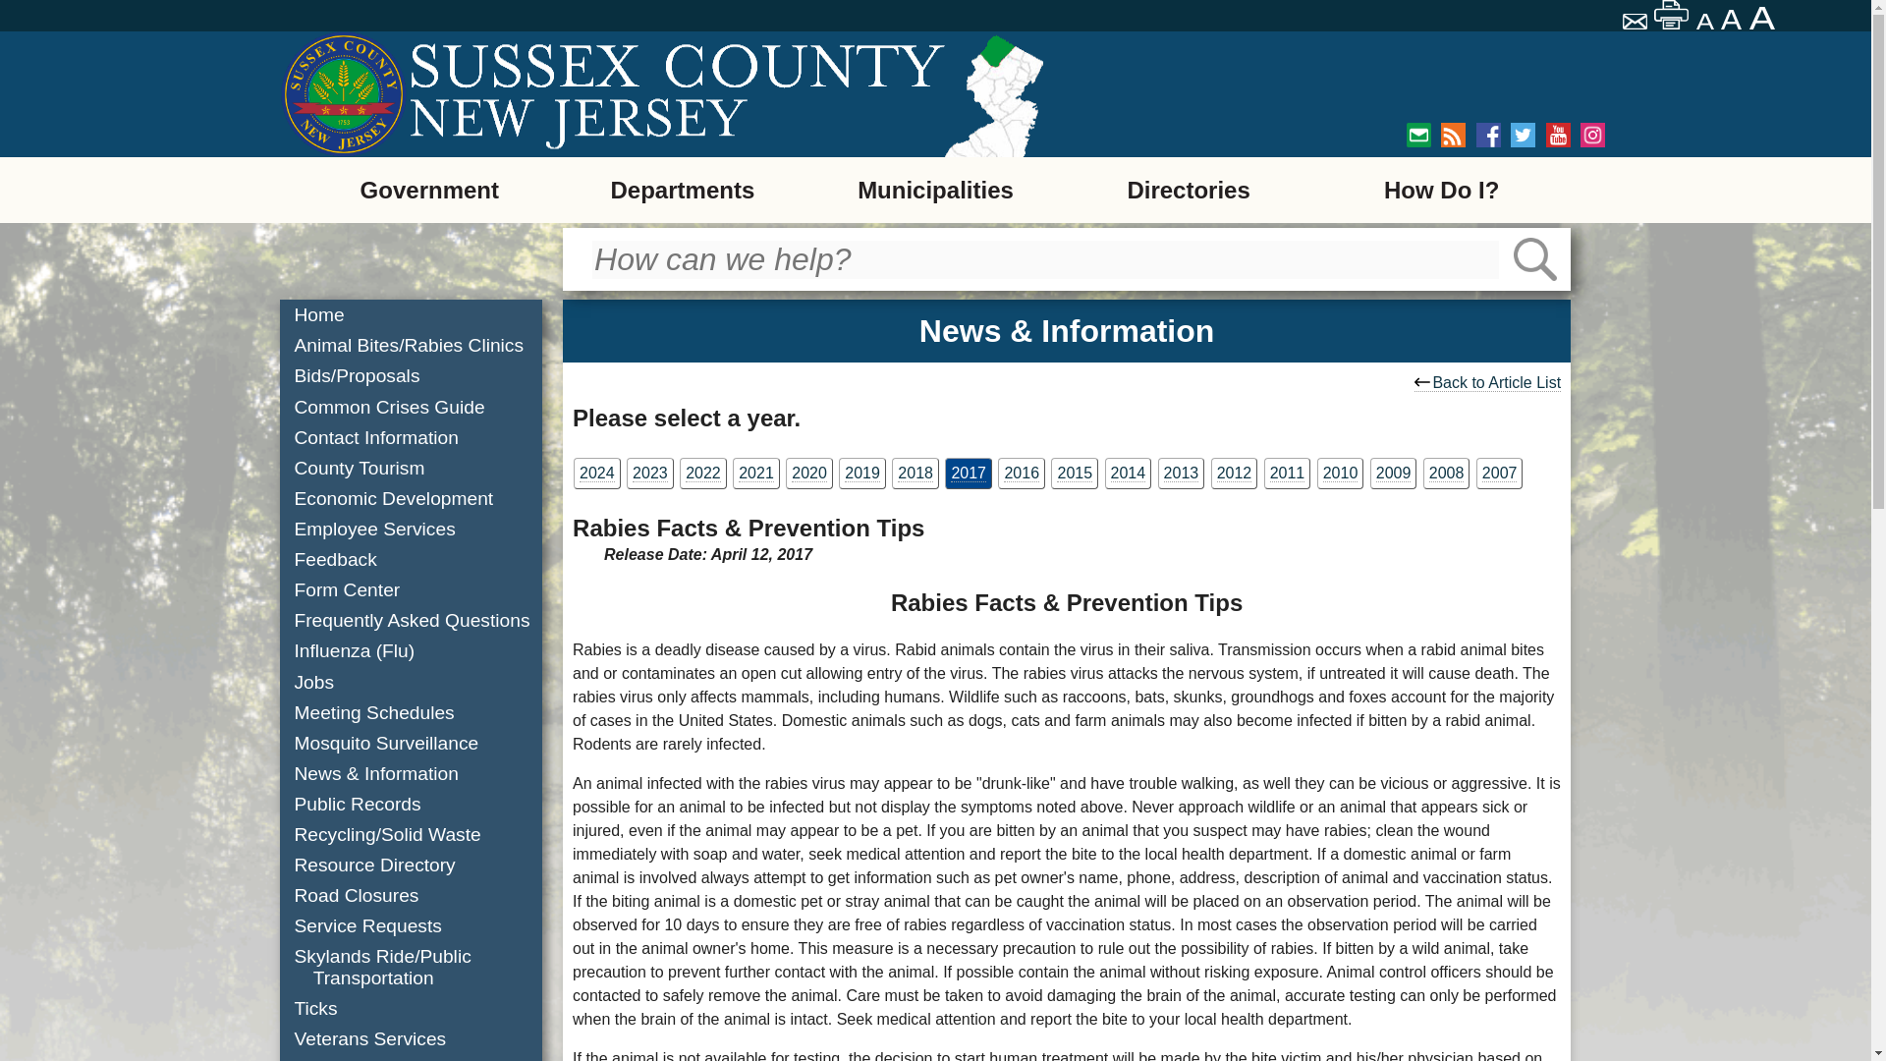 The width and height of the screenshot is (1886, 1061). Describe the element at coordinates (1733, 20) in the screenshot. I see `Medium font size` at that location.